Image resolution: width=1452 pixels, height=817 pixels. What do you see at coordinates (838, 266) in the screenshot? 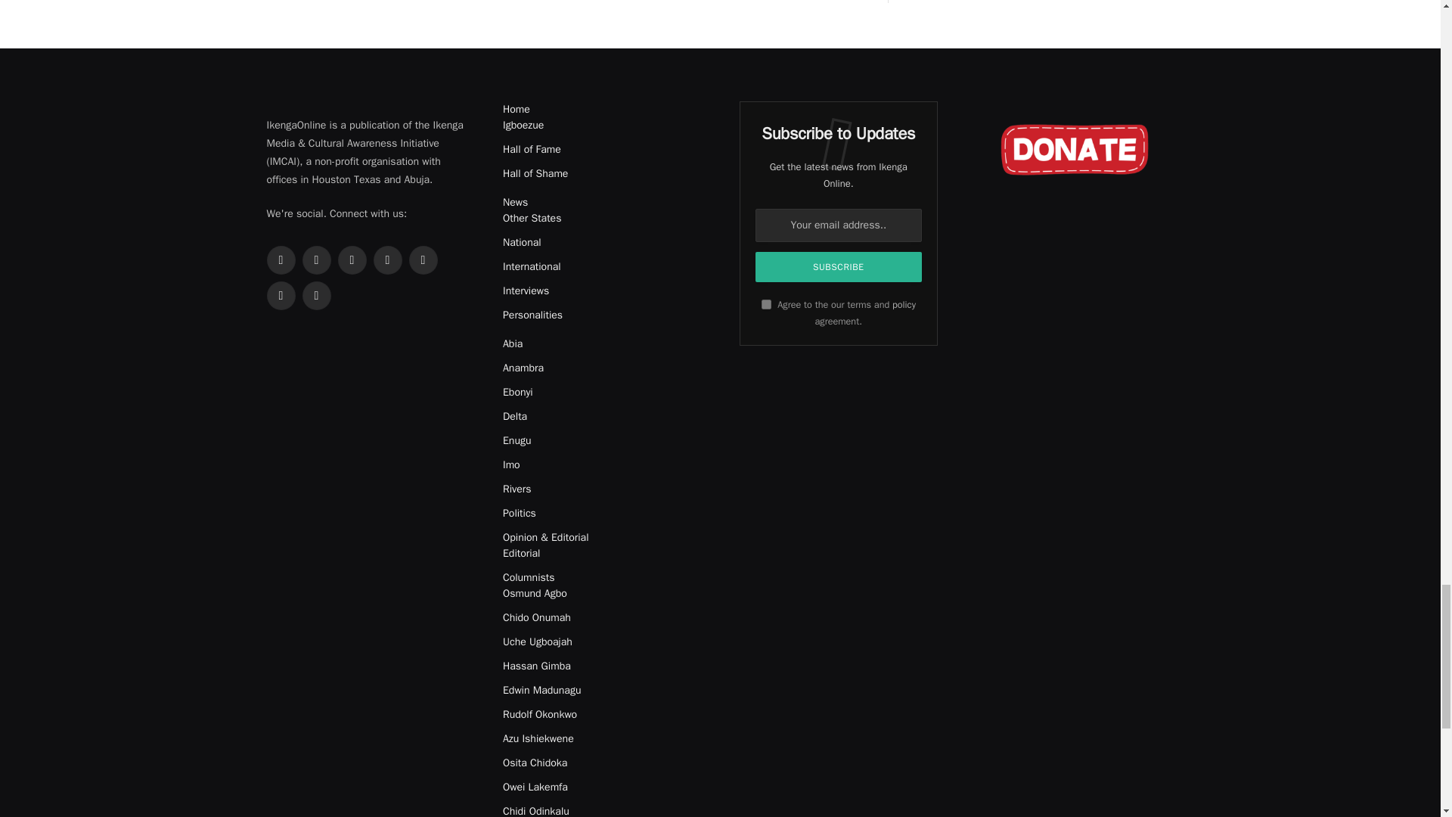
I see `Subscribe` at bounding box center [838, 266].